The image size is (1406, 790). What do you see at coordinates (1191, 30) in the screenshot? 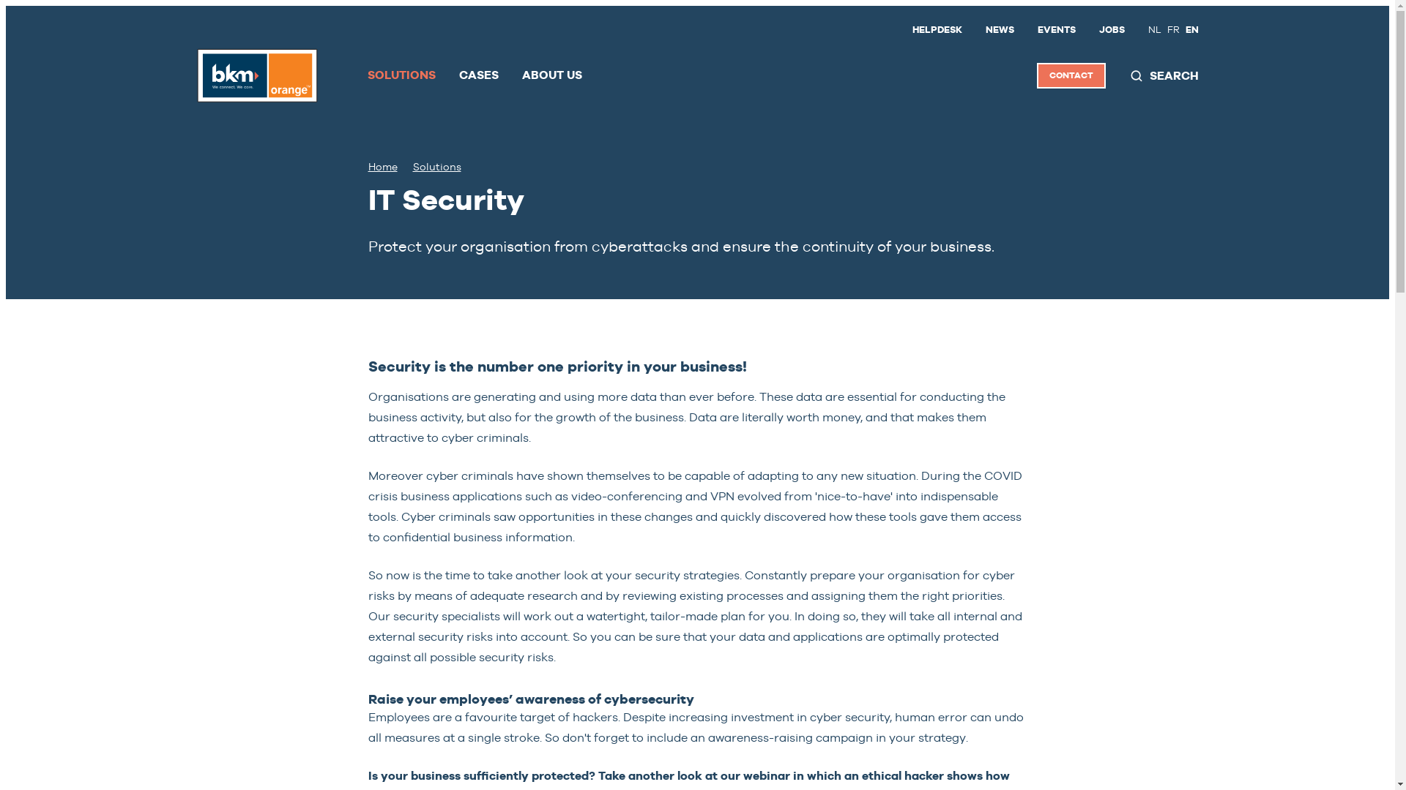
I see `EN` at bounding box center [1191, 30].